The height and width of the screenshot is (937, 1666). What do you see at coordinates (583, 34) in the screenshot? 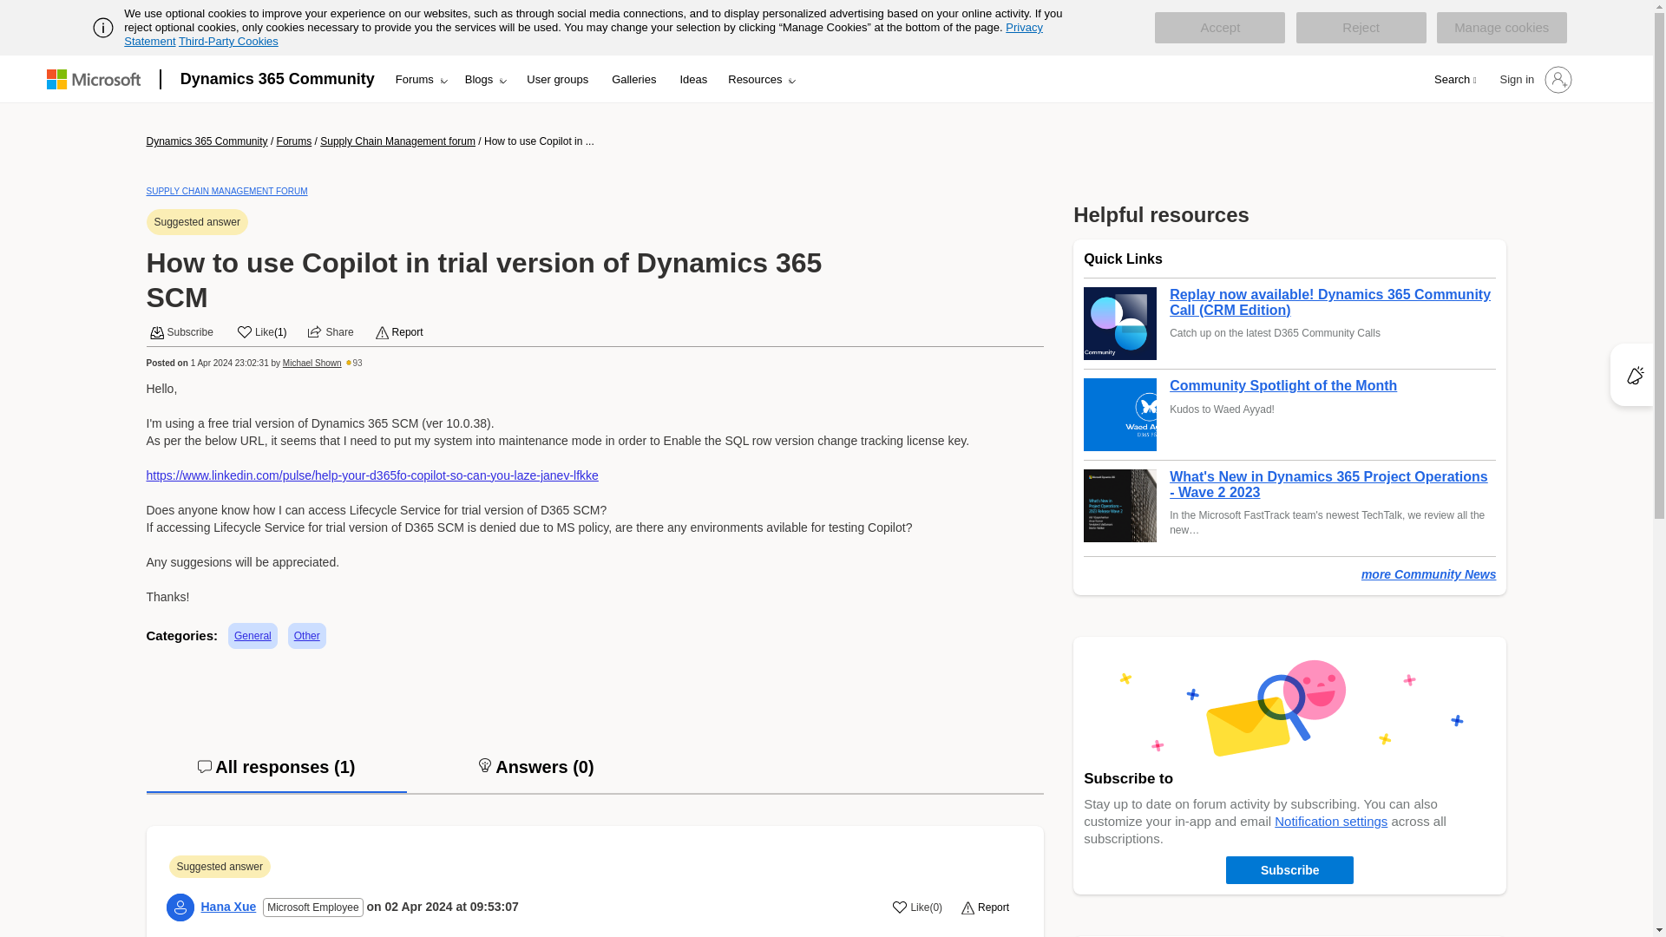
I see `Privacy Statement` at bounding box center [583, 34].